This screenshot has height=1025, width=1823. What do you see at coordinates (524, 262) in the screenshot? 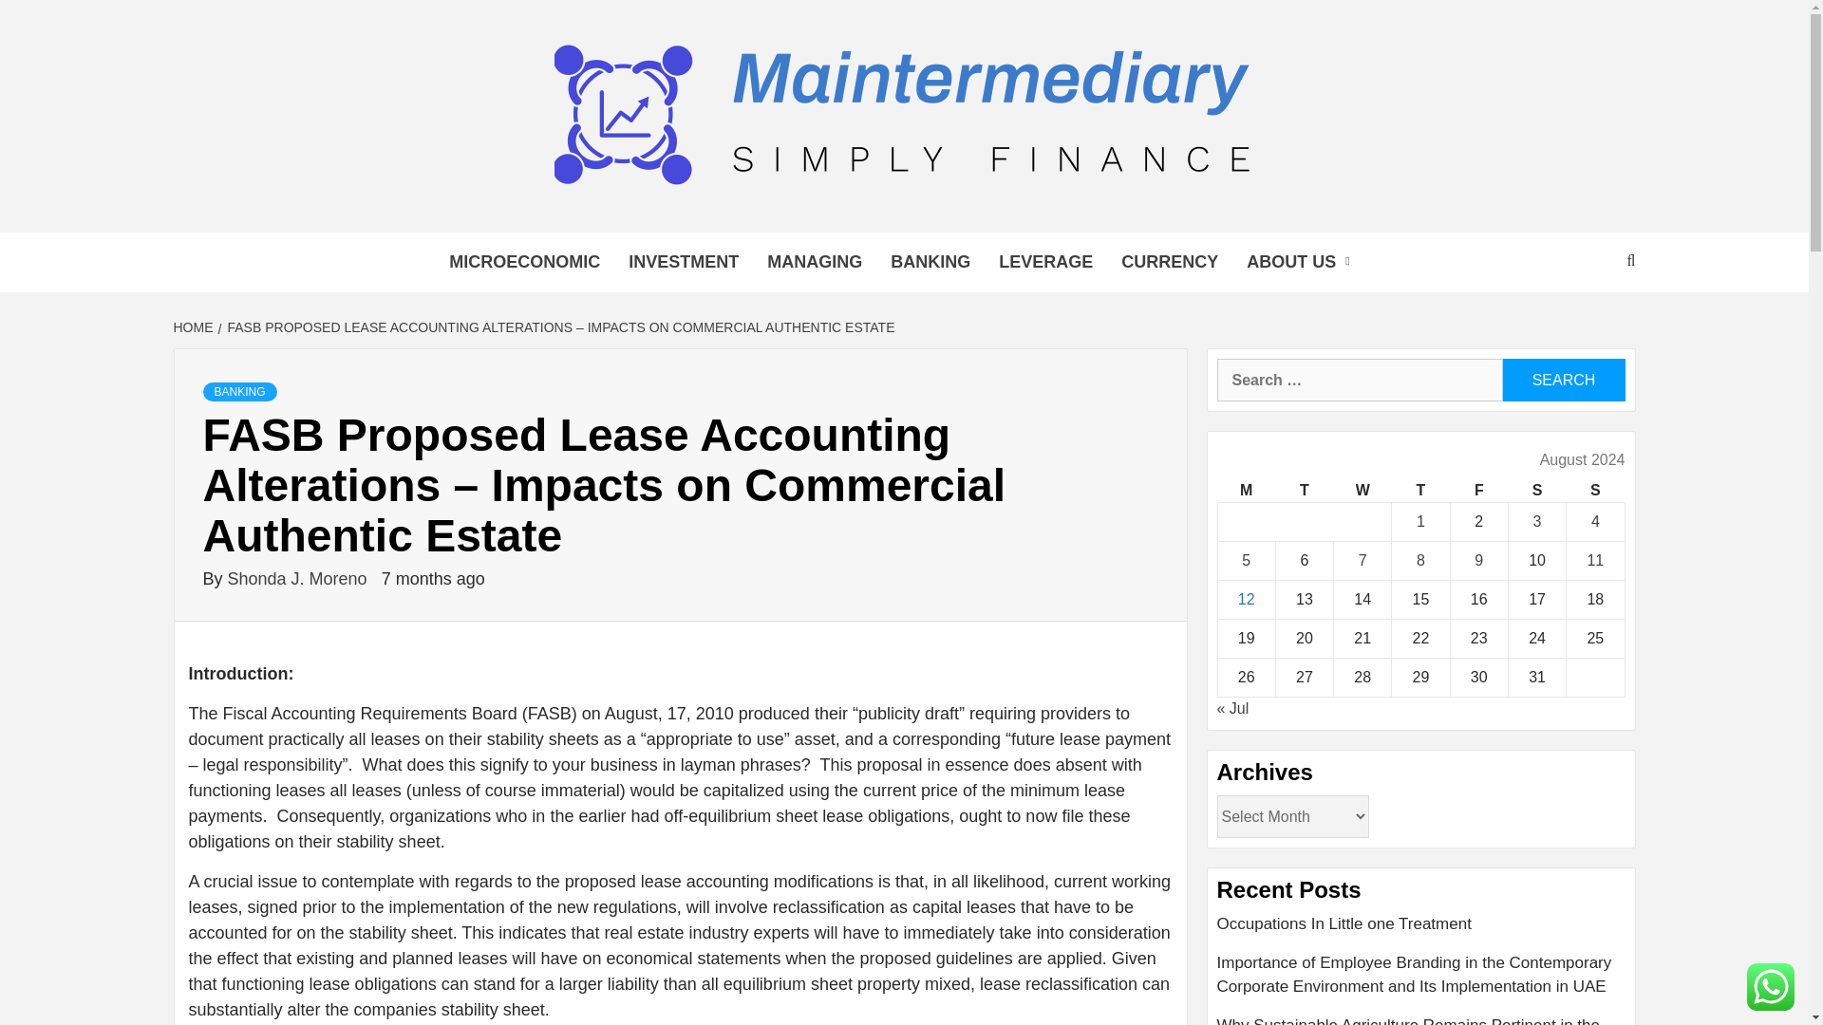
I see `MICROECONOMIC` at bounding box center [524, 262].